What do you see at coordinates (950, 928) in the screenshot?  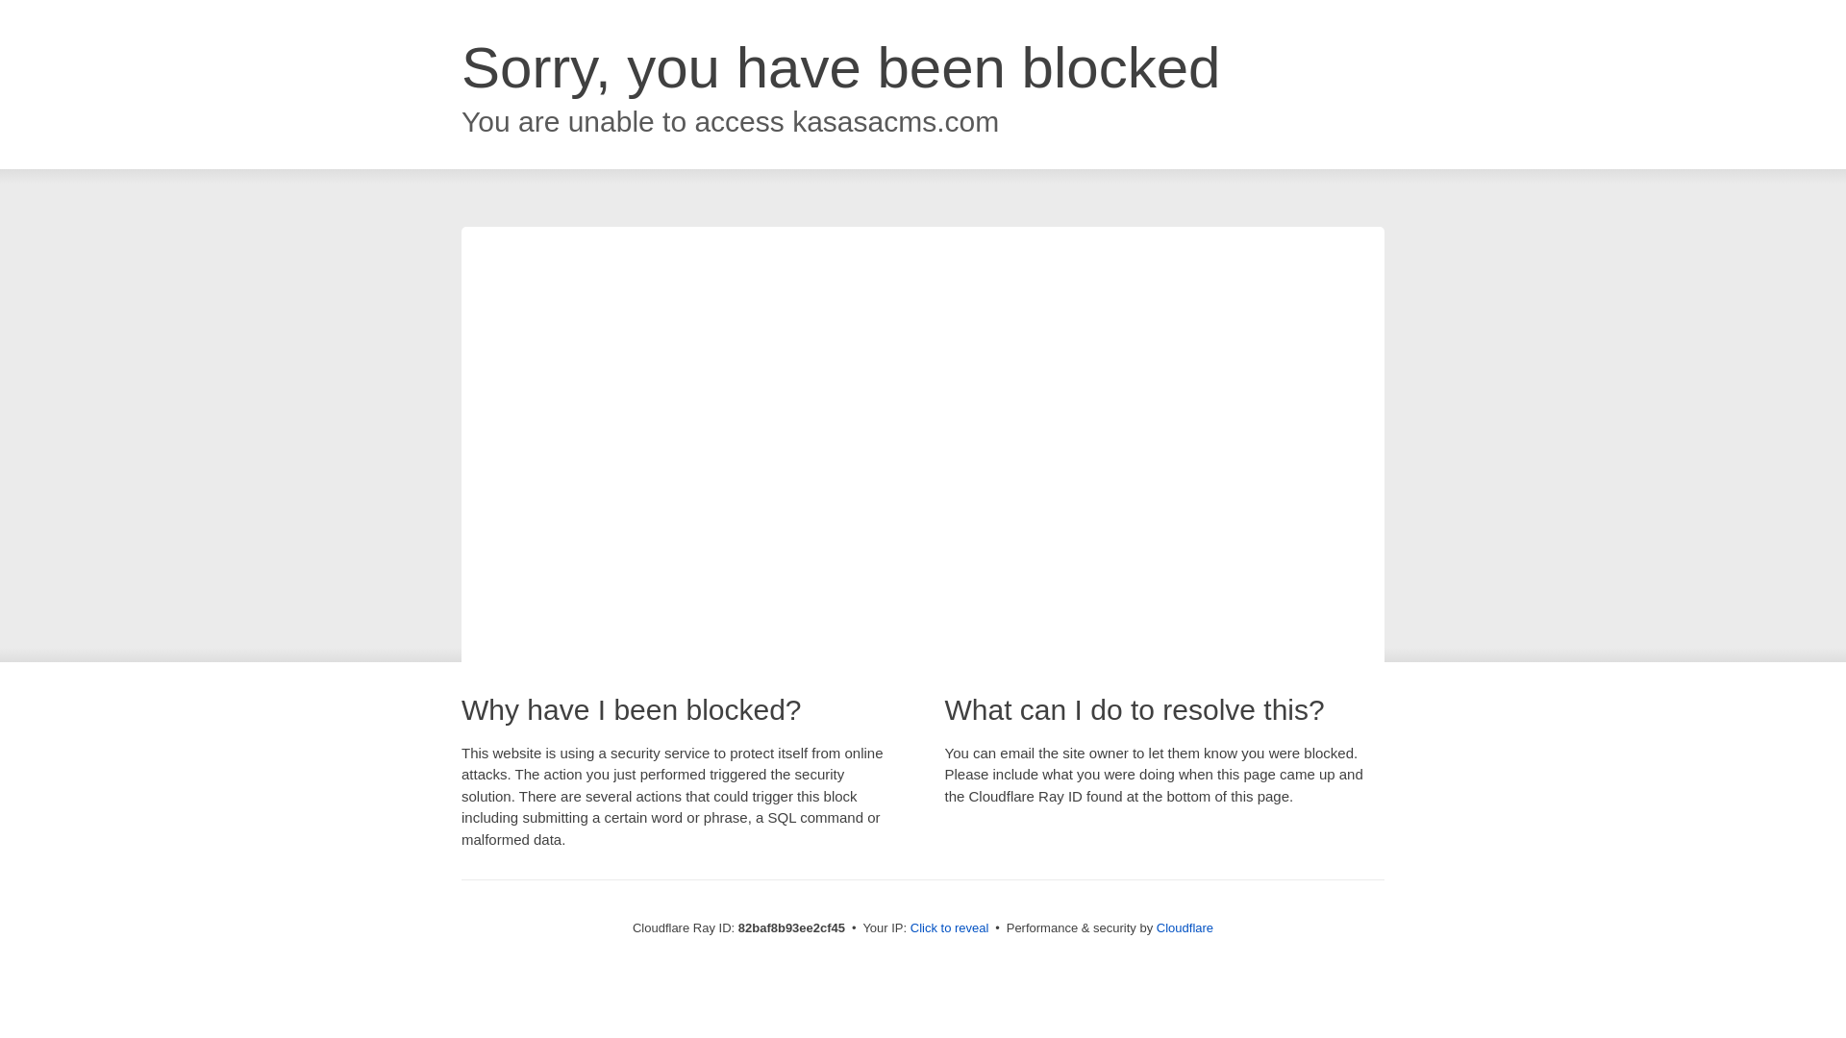 I see `Click to reveal` at bounding box center [950, 928].